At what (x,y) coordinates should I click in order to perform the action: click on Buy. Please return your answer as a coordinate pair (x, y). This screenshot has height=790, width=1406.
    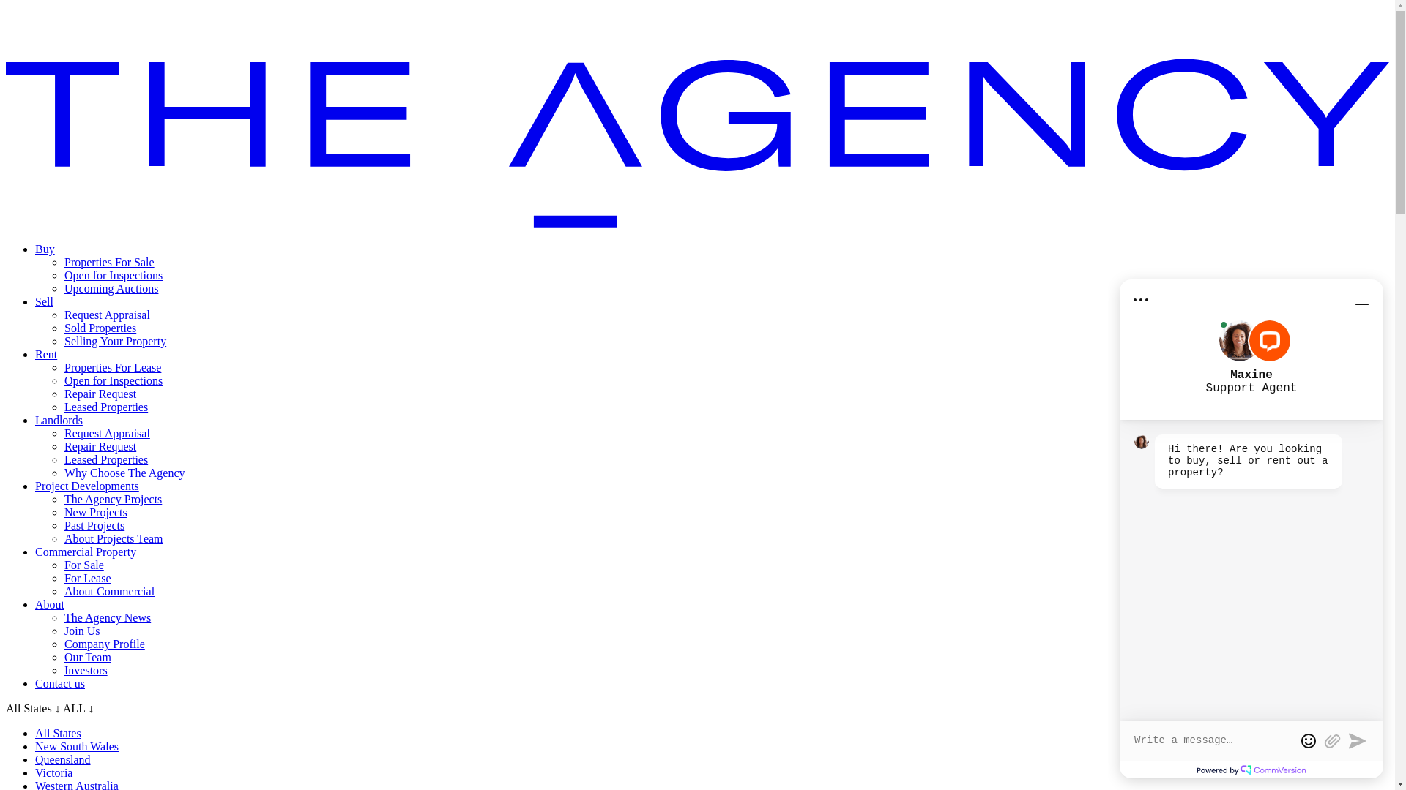
    Looking at the image, I should click on (45, 249).